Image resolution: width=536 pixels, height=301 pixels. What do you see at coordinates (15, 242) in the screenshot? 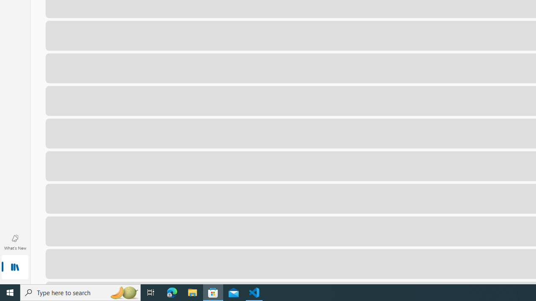
I see `What's New` at bounding box center [15, 242].